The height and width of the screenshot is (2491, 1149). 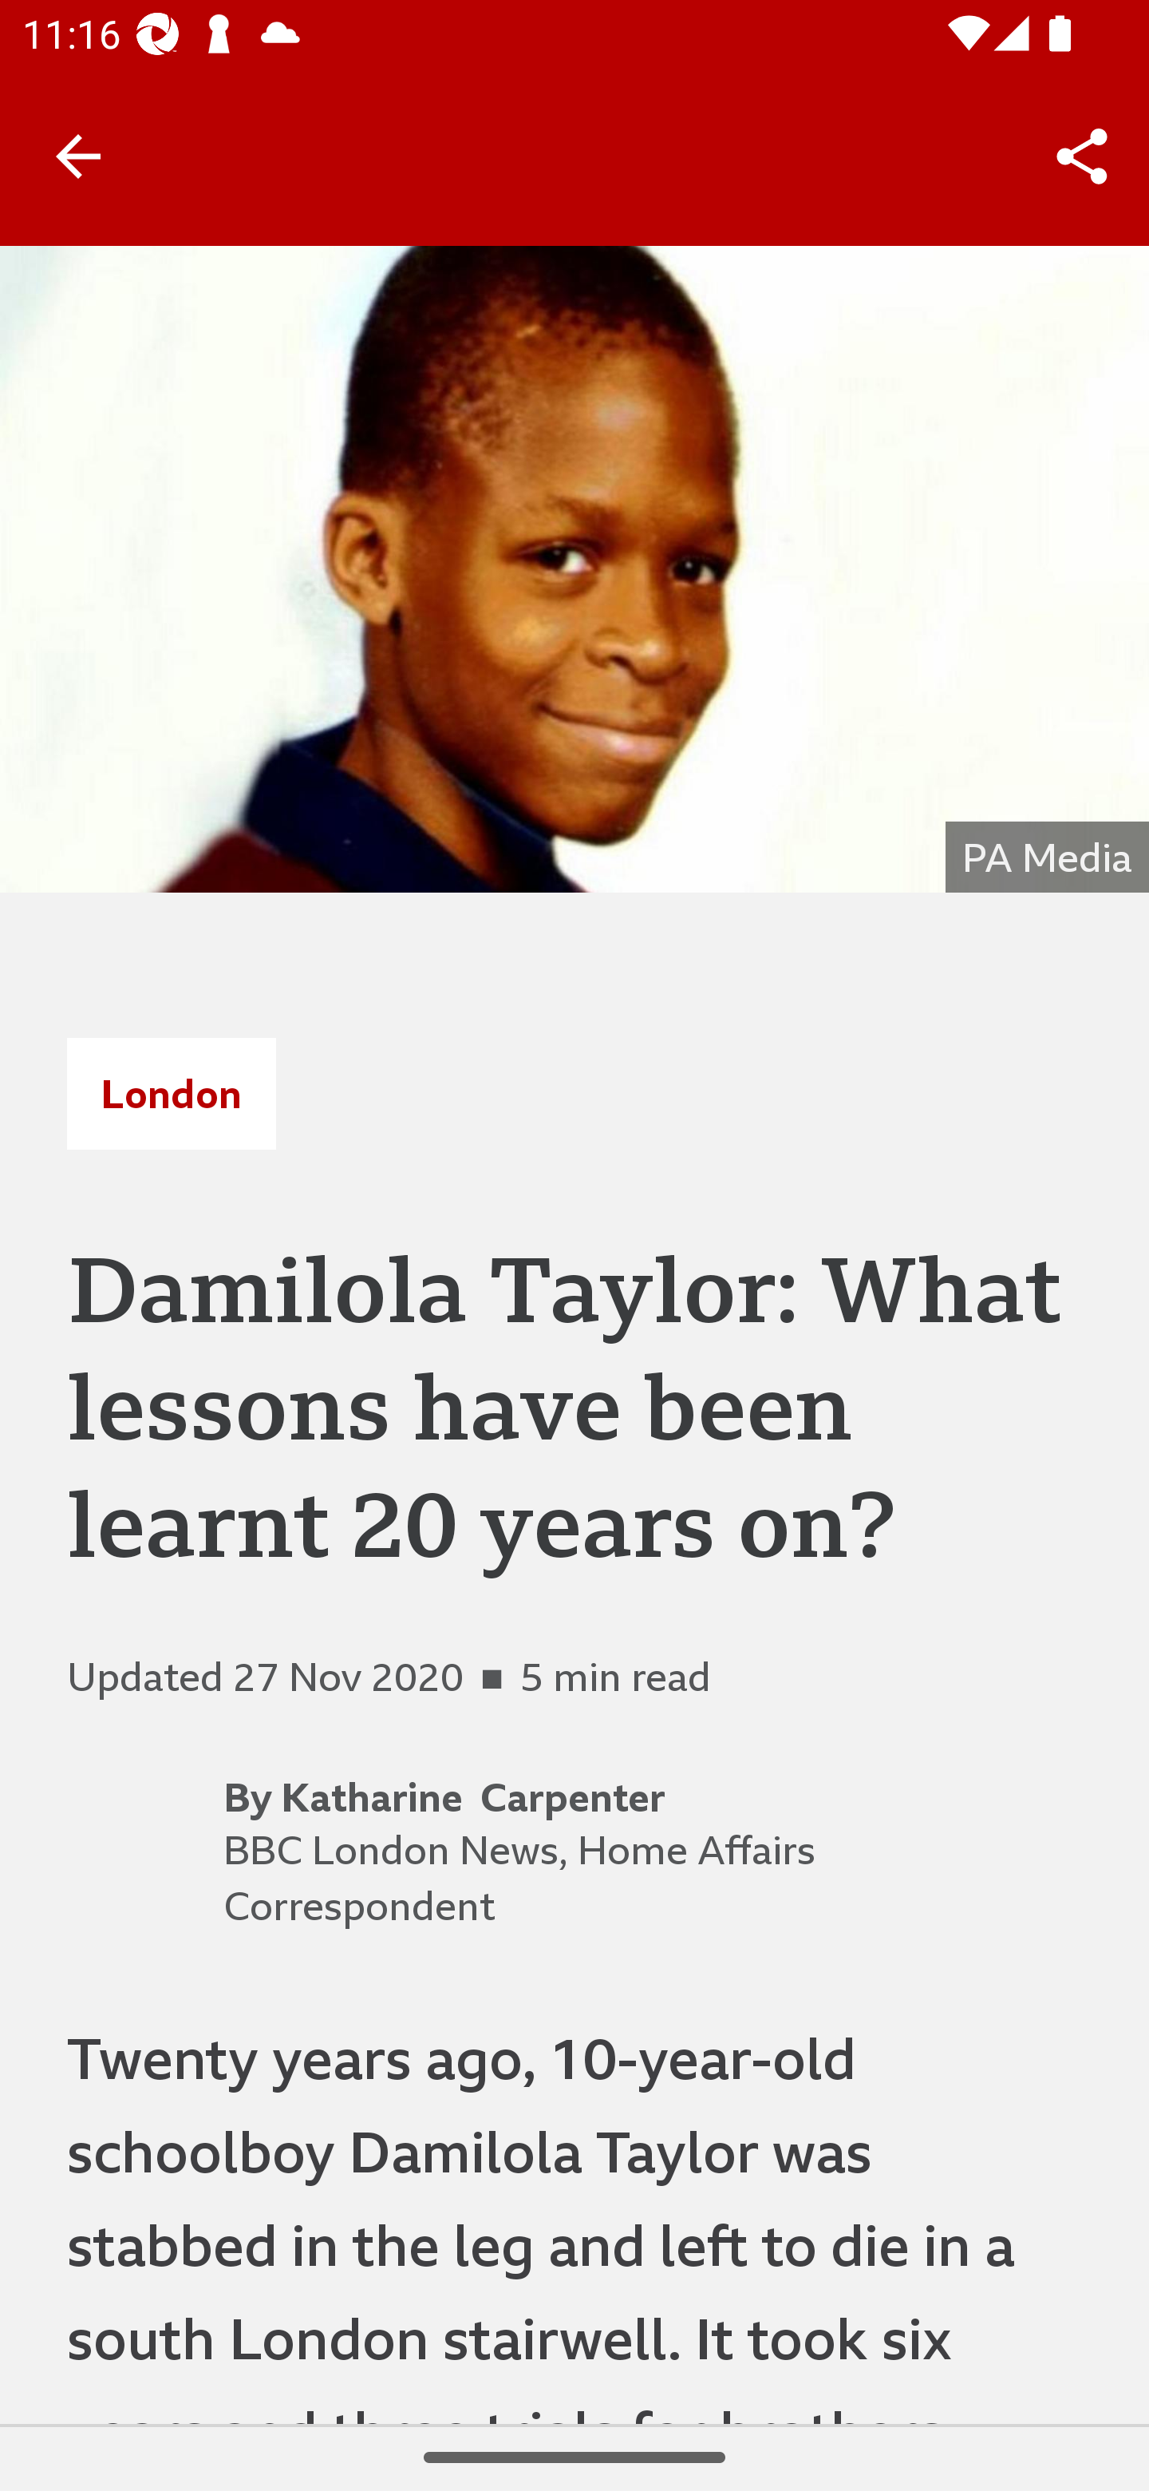 I want to click on Damilola Taylor, so click(x=574, y=568).